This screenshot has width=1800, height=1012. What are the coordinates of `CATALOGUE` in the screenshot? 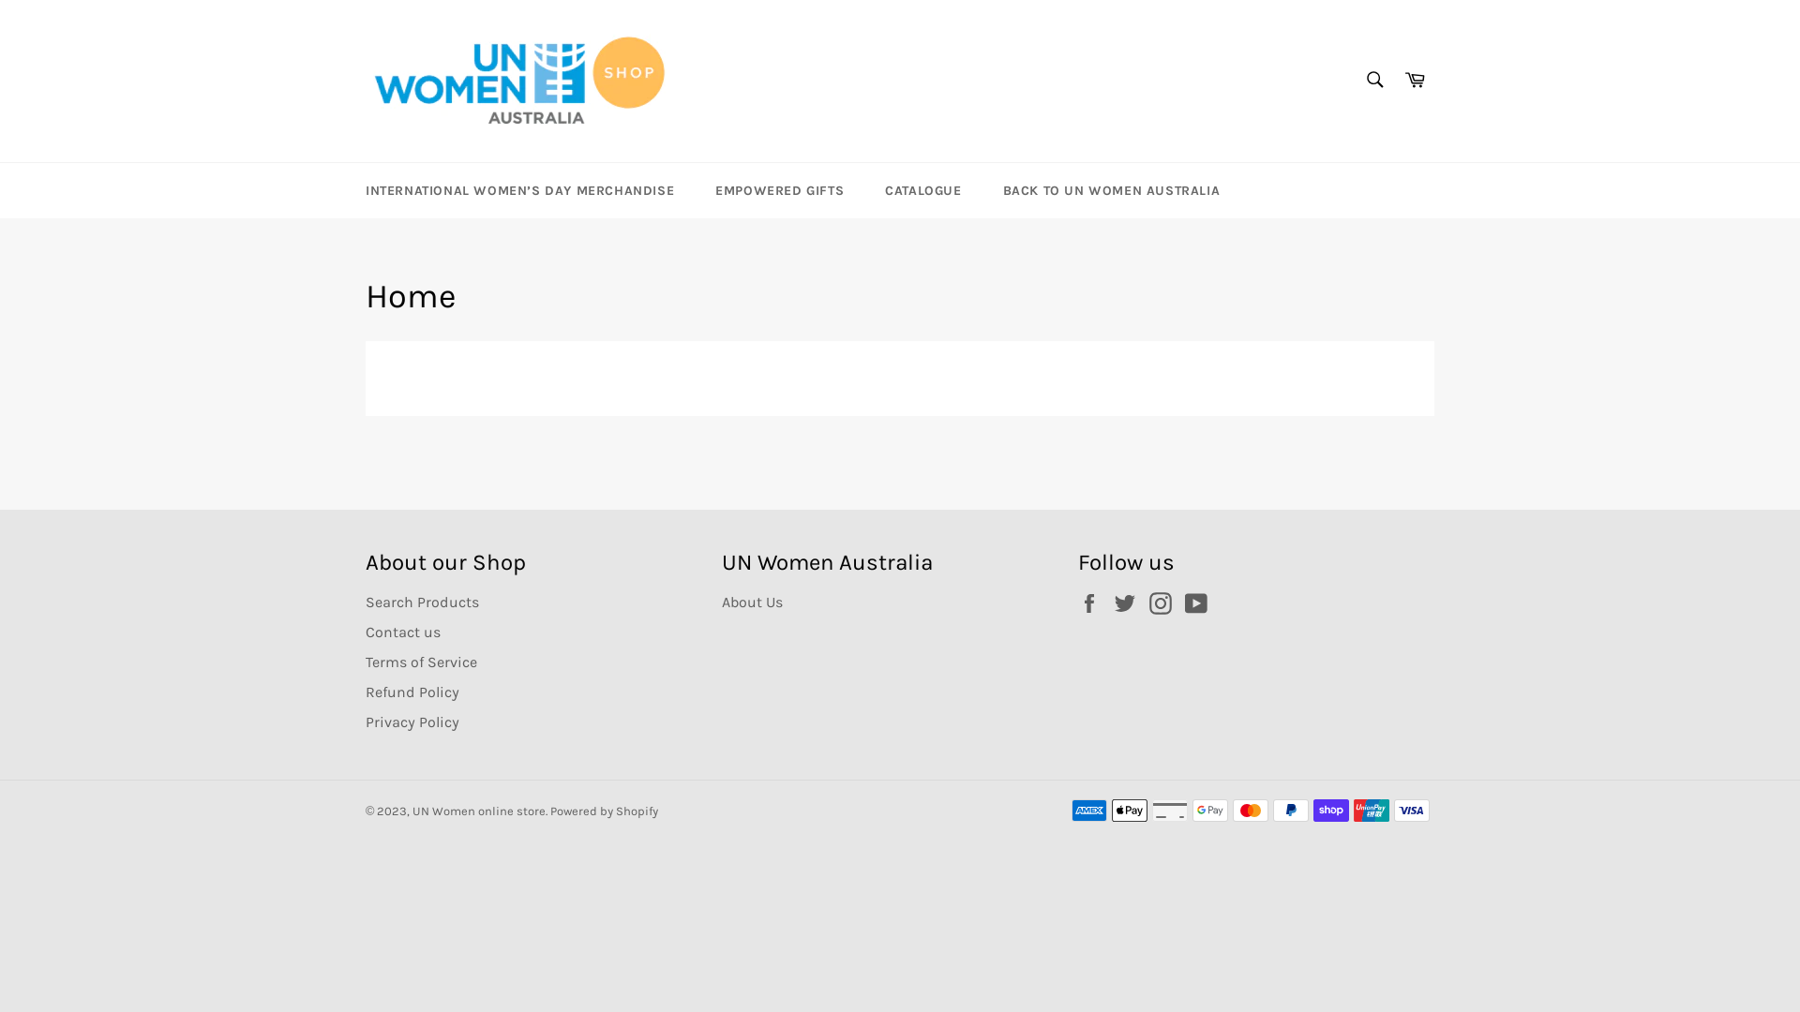 It's located at (922, 191).